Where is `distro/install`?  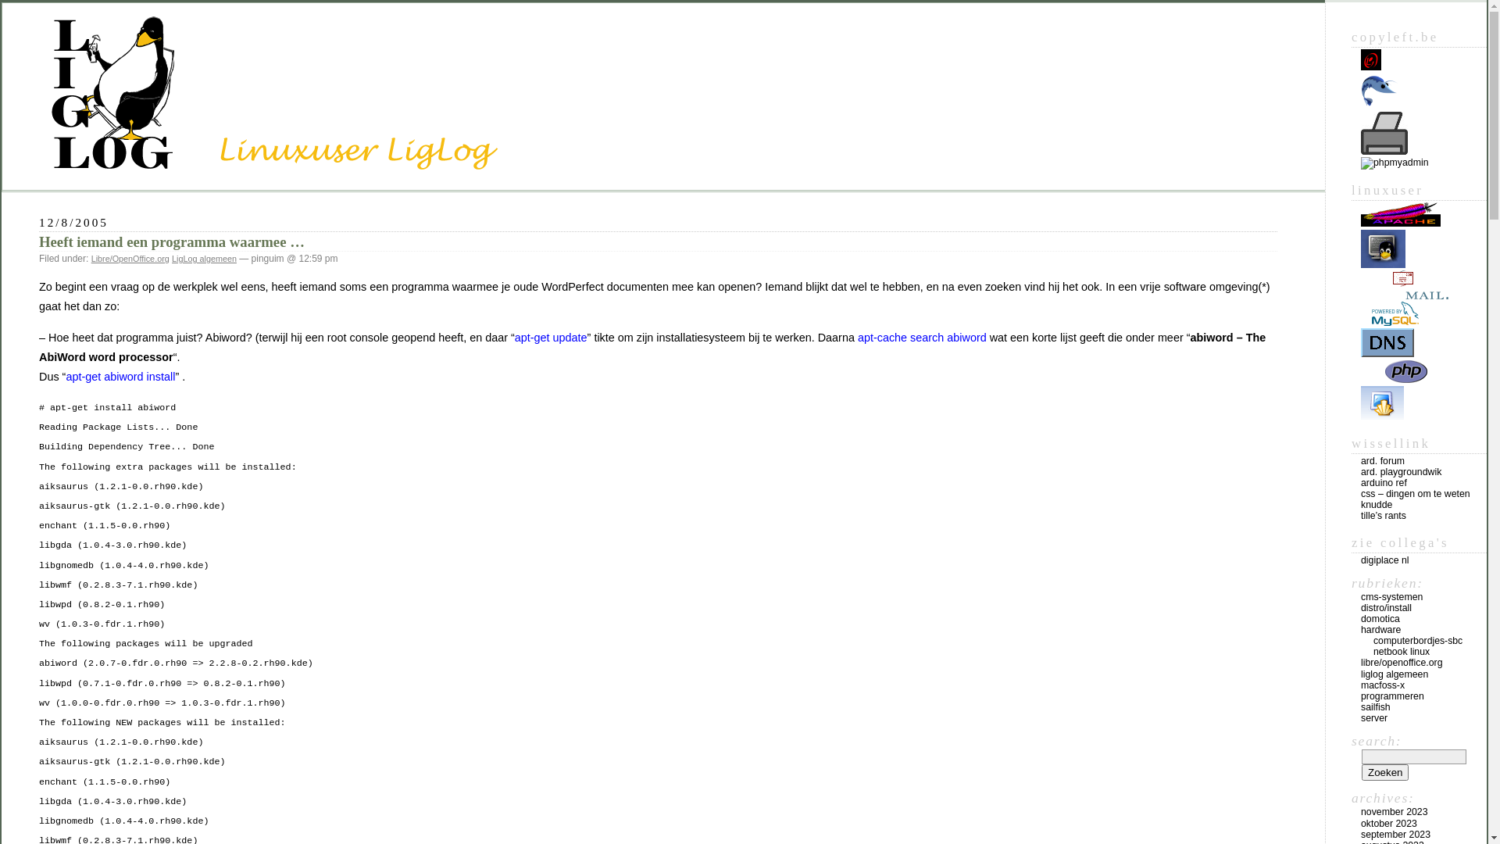 distro/install is located at coordinates (1386, 608).